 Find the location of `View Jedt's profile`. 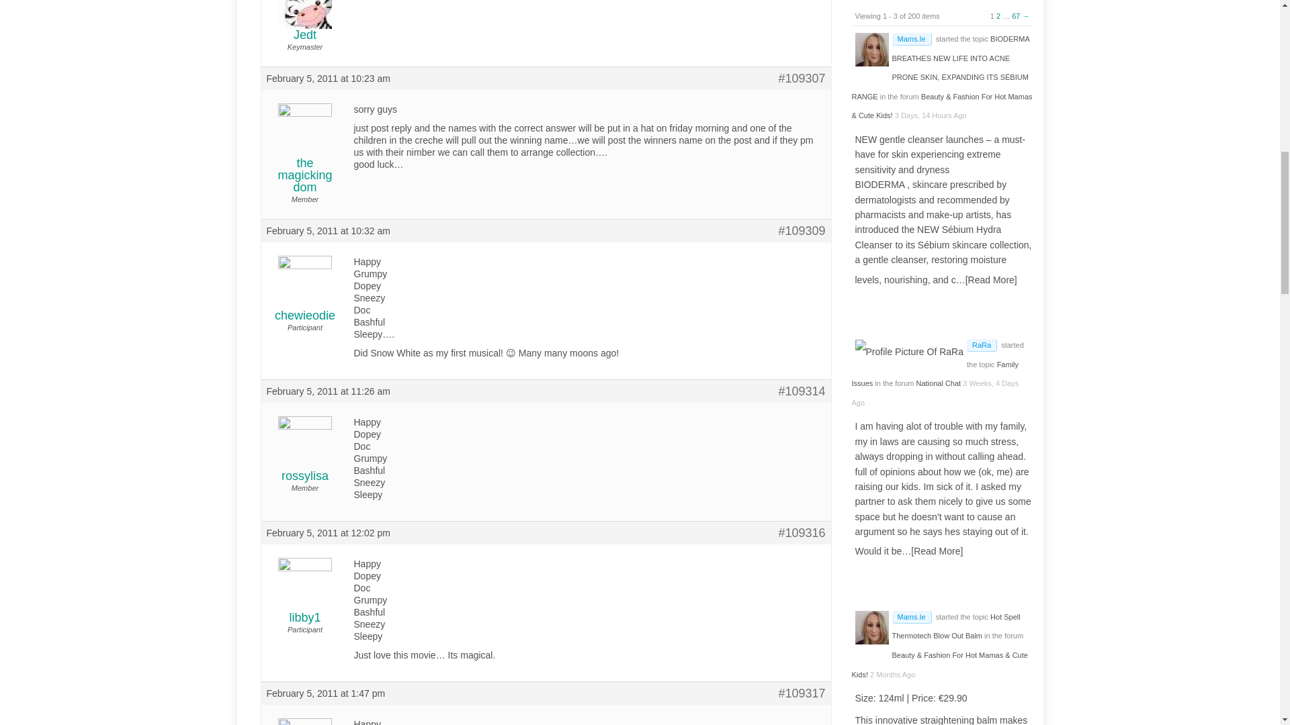

View Jedt's profile is located at coordinates (304, 20).